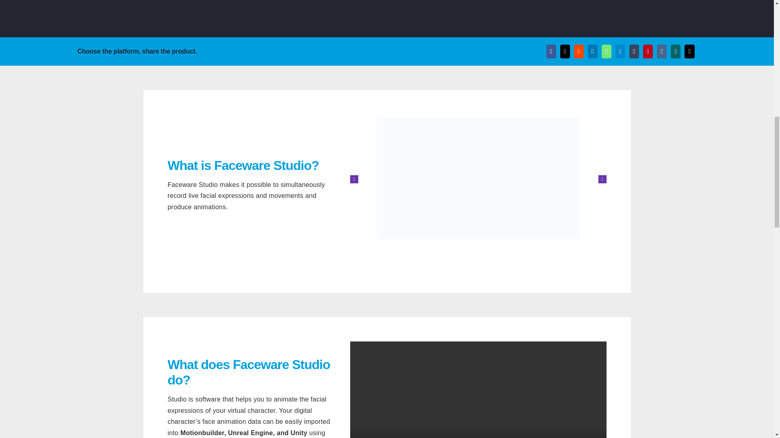 The height and width of the screenshot is (438, 780). I want to click on Pinterest, so click(648, 51).